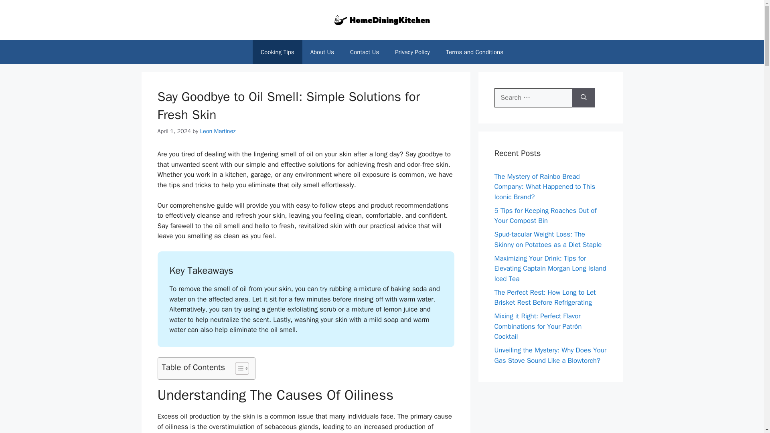  I want to click on Terms and Conditions, so click(474, 52).